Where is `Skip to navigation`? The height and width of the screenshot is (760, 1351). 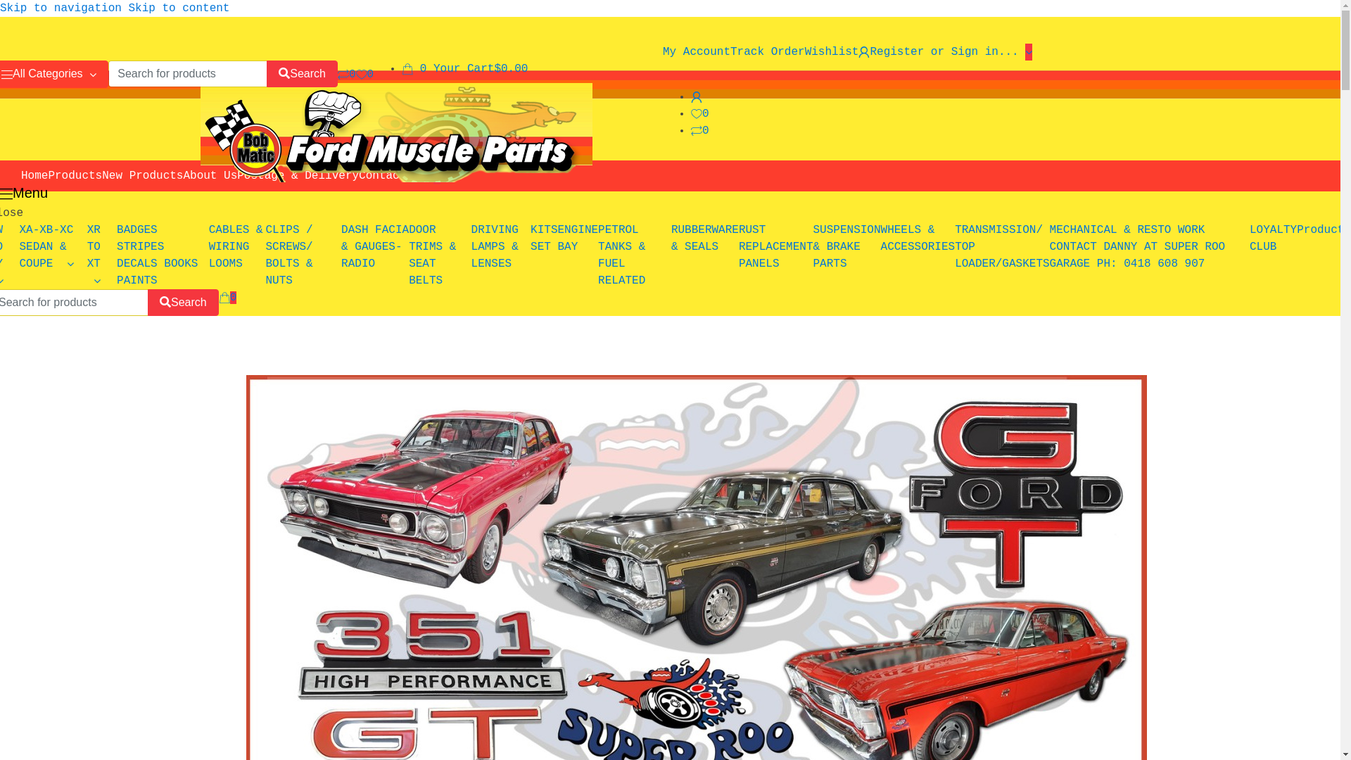 Skip to navigation is located at coordinates (61, 8).